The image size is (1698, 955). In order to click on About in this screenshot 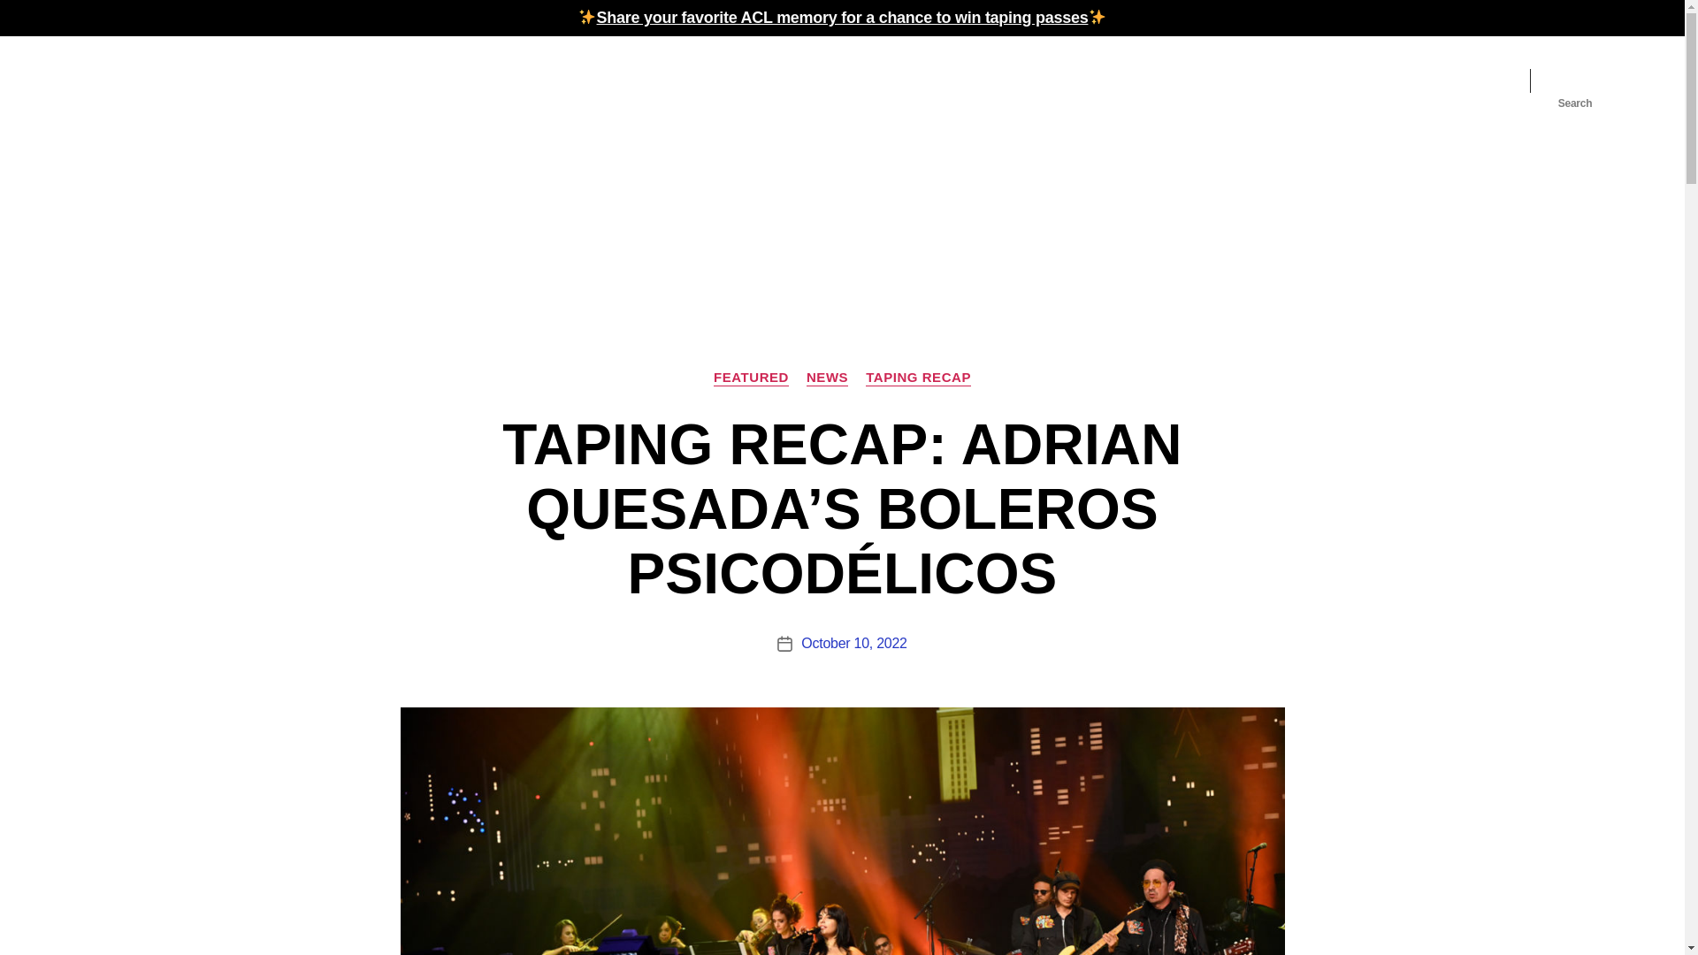, I will do `click(1465, 80)`.